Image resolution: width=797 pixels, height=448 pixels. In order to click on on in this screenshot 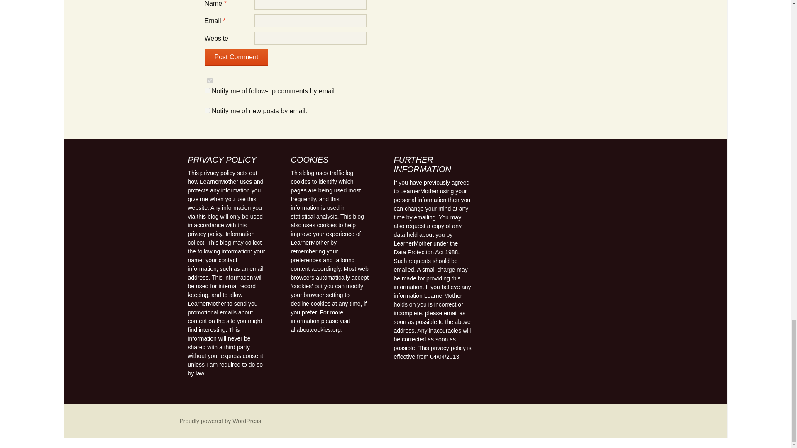, I will do `click(209, 80)`.